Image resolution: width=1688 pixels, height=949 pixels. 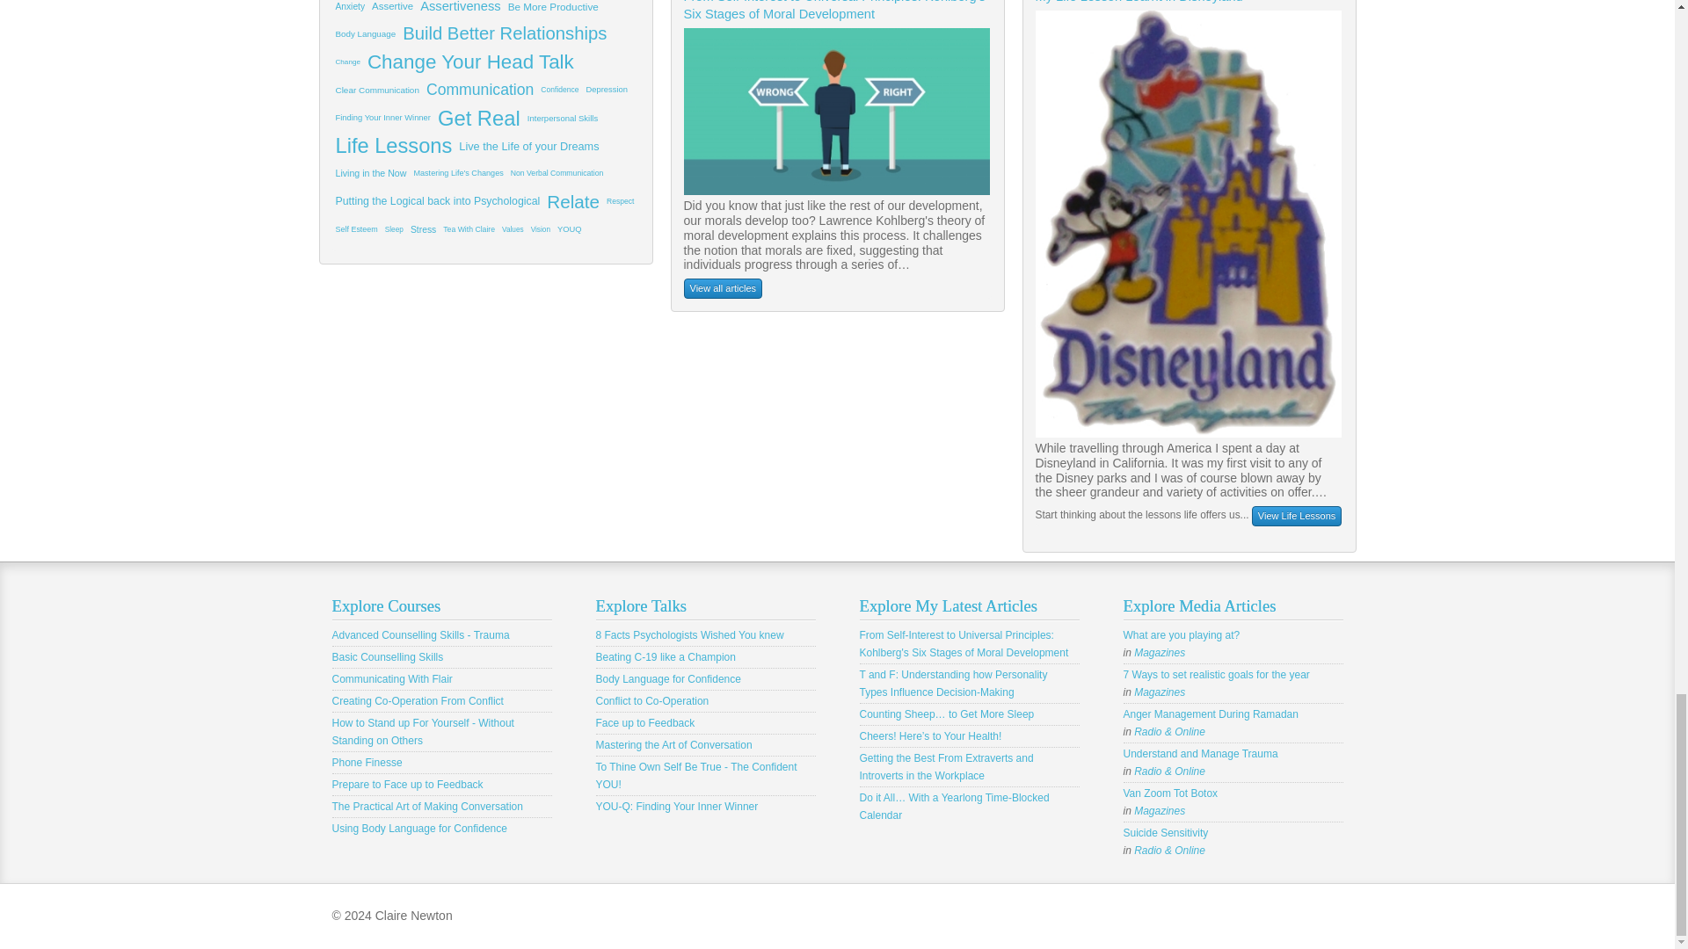 I want to click on 40 items tagged with Assertiveness, so click(x=460, y=11).